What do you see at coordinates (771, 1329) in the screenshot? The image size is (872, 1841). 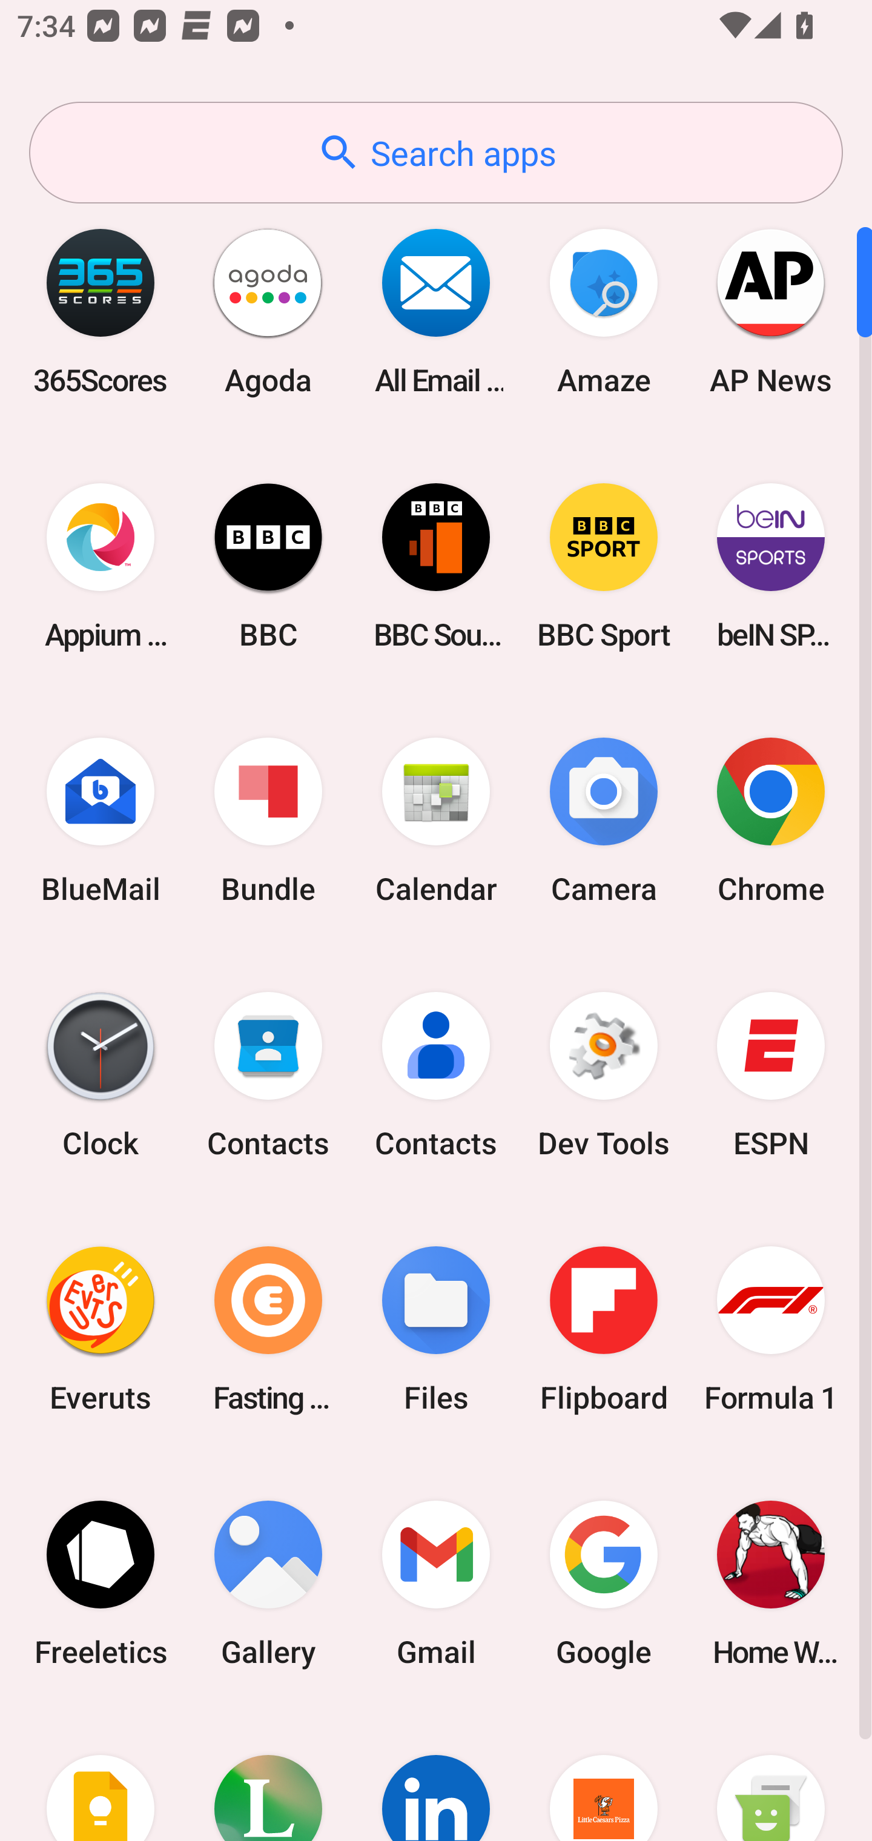 I see `Formula 1` at bounding box center [771, 1329].